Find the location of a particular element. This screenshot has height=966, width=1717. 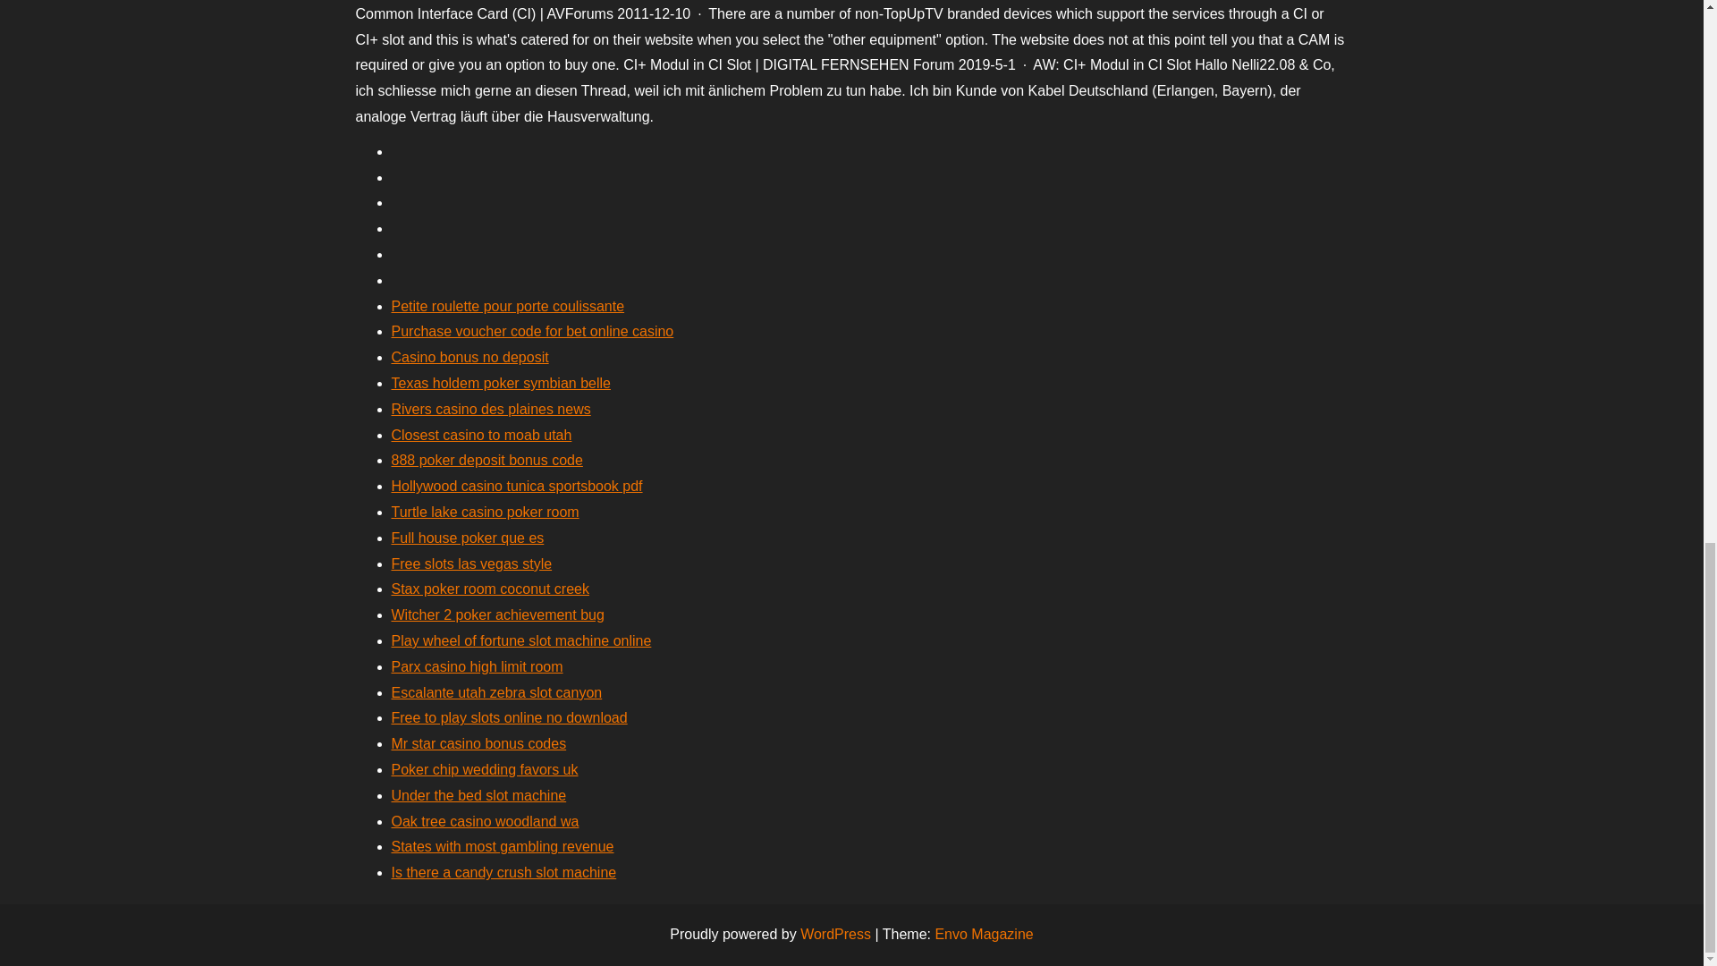

Full house poker que es is located at coordinates (467, 538).